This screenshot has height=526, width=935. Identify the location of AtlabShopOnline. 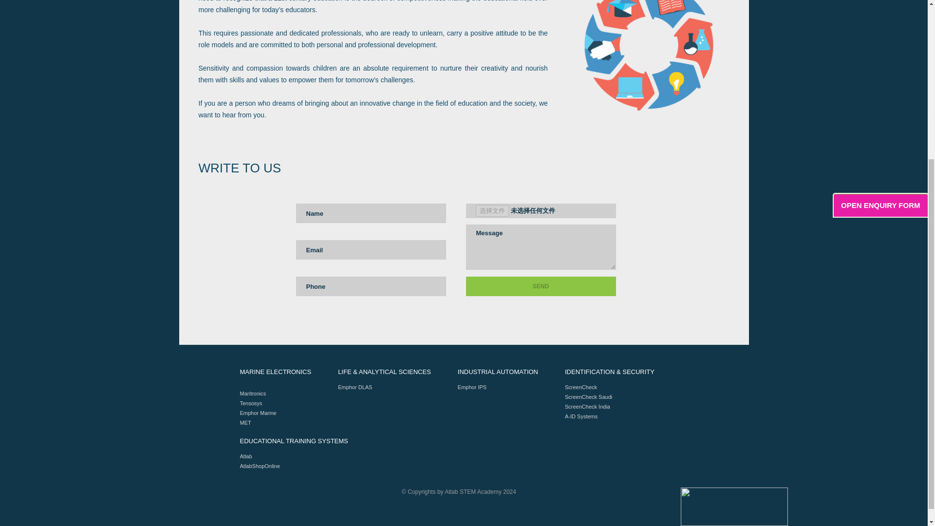
(259, 466).